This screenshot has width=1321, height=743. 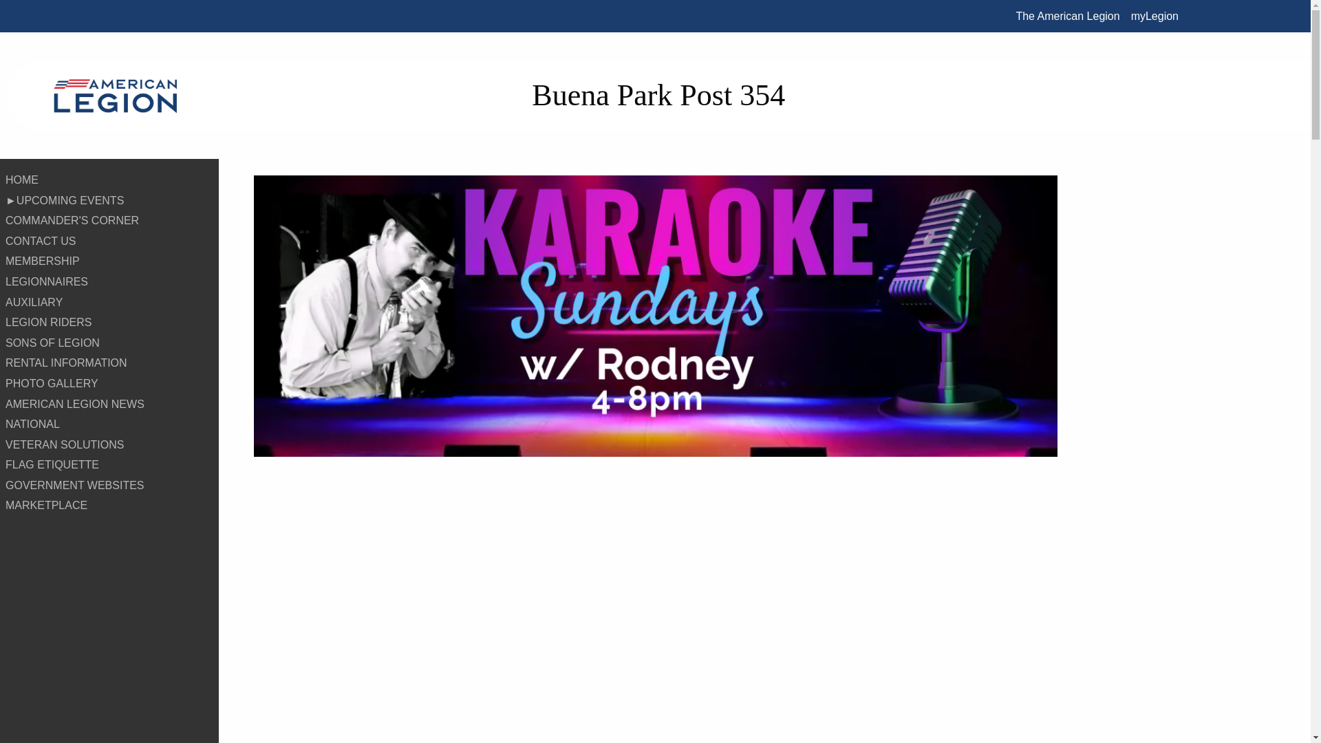 I want to click on COMMANDER'S CORNER, so click(x=109, y=220).